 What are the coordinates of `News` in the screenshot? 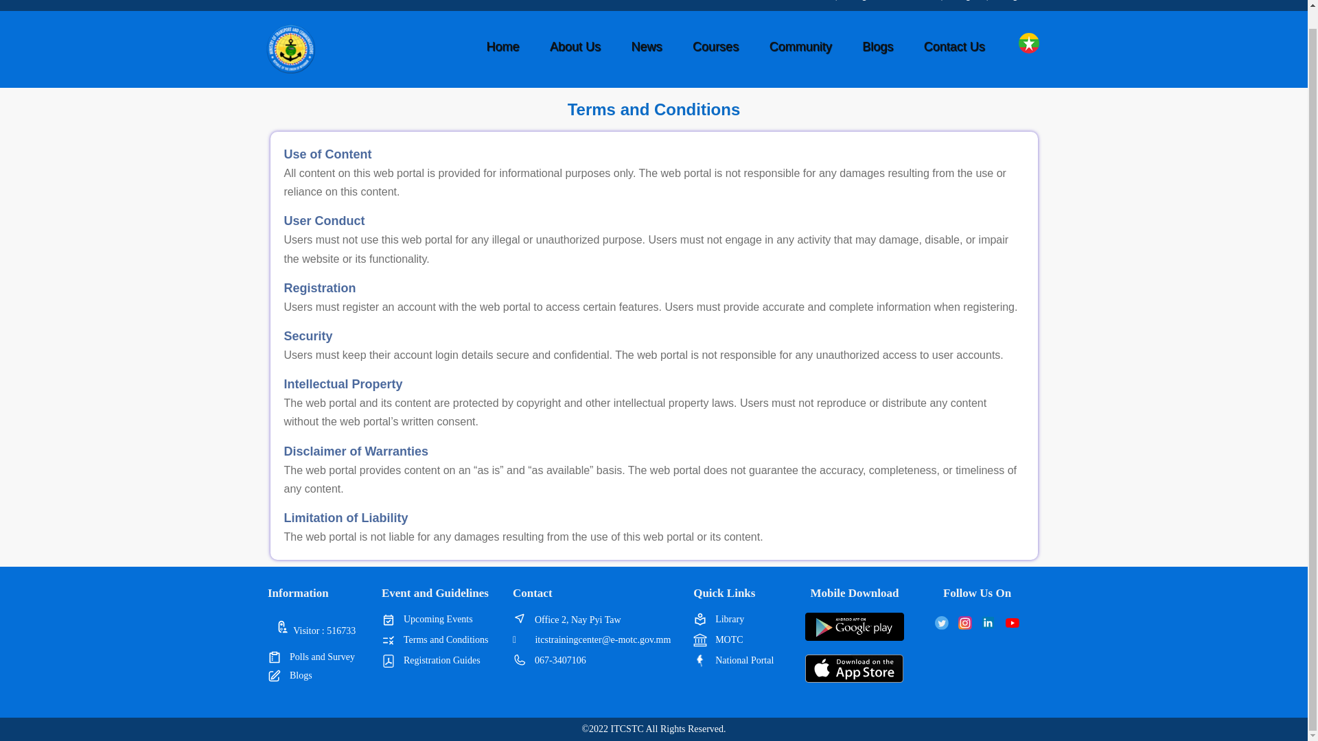 It's located at (647, 47).